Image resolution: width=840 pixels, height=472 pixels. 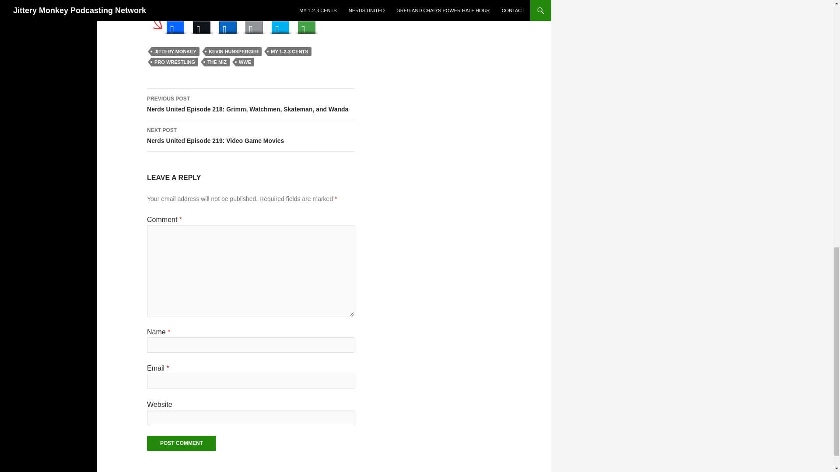 What do you see at coordinates (289, 52) in the screenshot?
I see `MY 1-2-3 CENTS` at bounding box center [289, 52].